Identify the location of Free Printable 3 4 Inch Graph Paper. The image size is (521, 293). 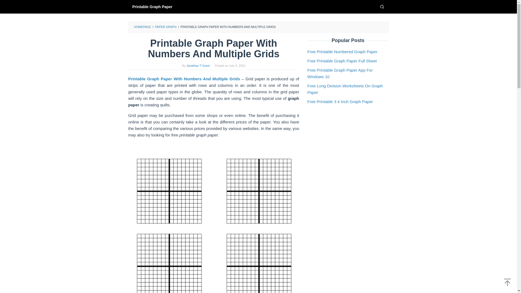
(340, 101).